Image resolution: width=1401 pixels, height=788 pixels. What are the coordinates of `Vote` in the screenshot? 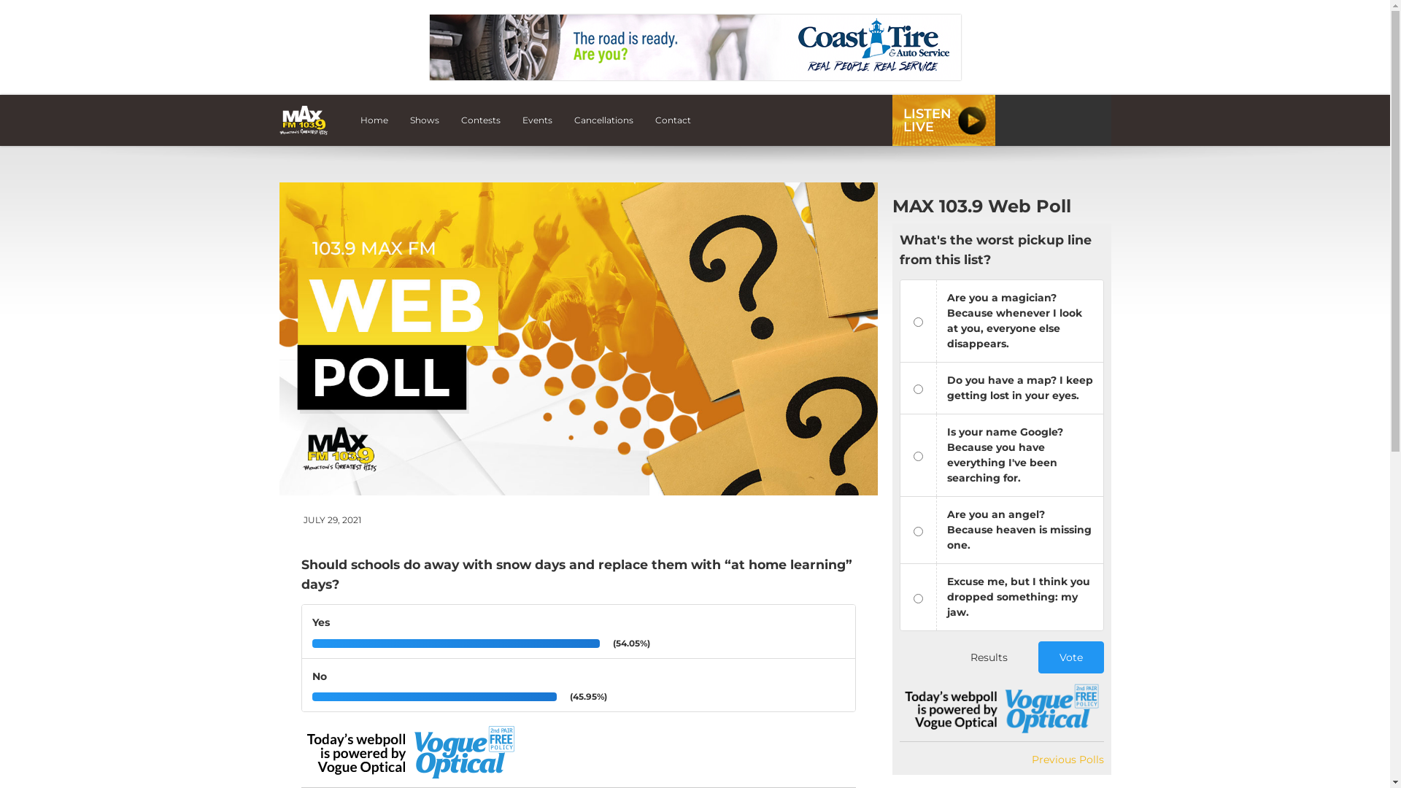 It's located at (1070, 657).